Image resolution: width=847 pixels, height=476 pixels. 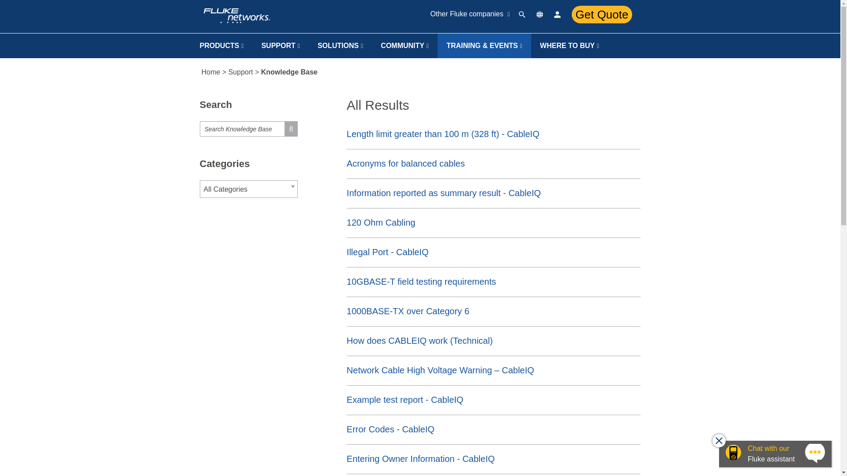 What do you see at coordinates (541, 16) in the screenshot?
I see `world-icon-white` at bounding box center [541, 16].